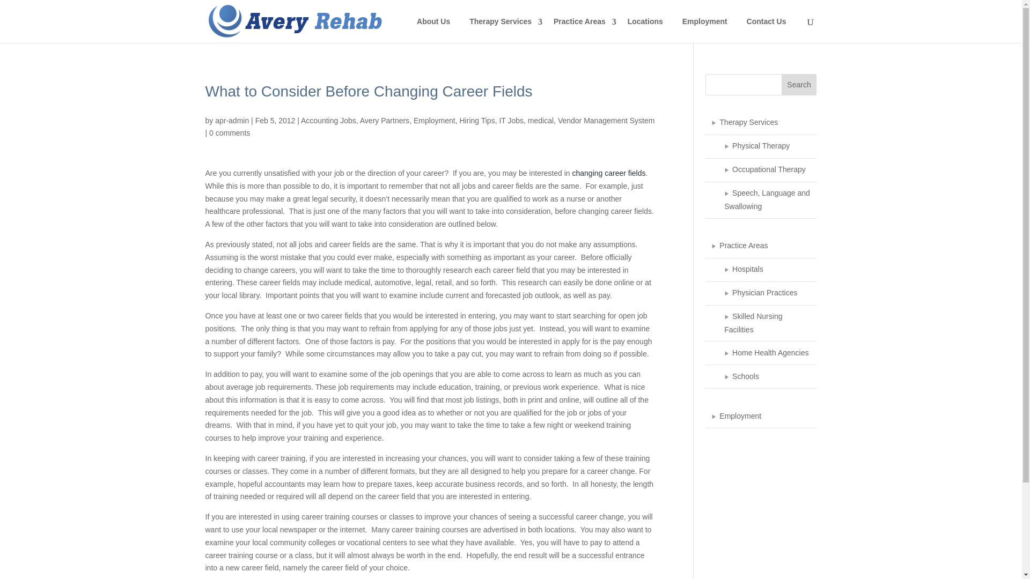 The height and width of the screenshot is (579, 1030). Describe the element at coordinates (609, 173) in the screenshot. I see `changing career fields` at that location.